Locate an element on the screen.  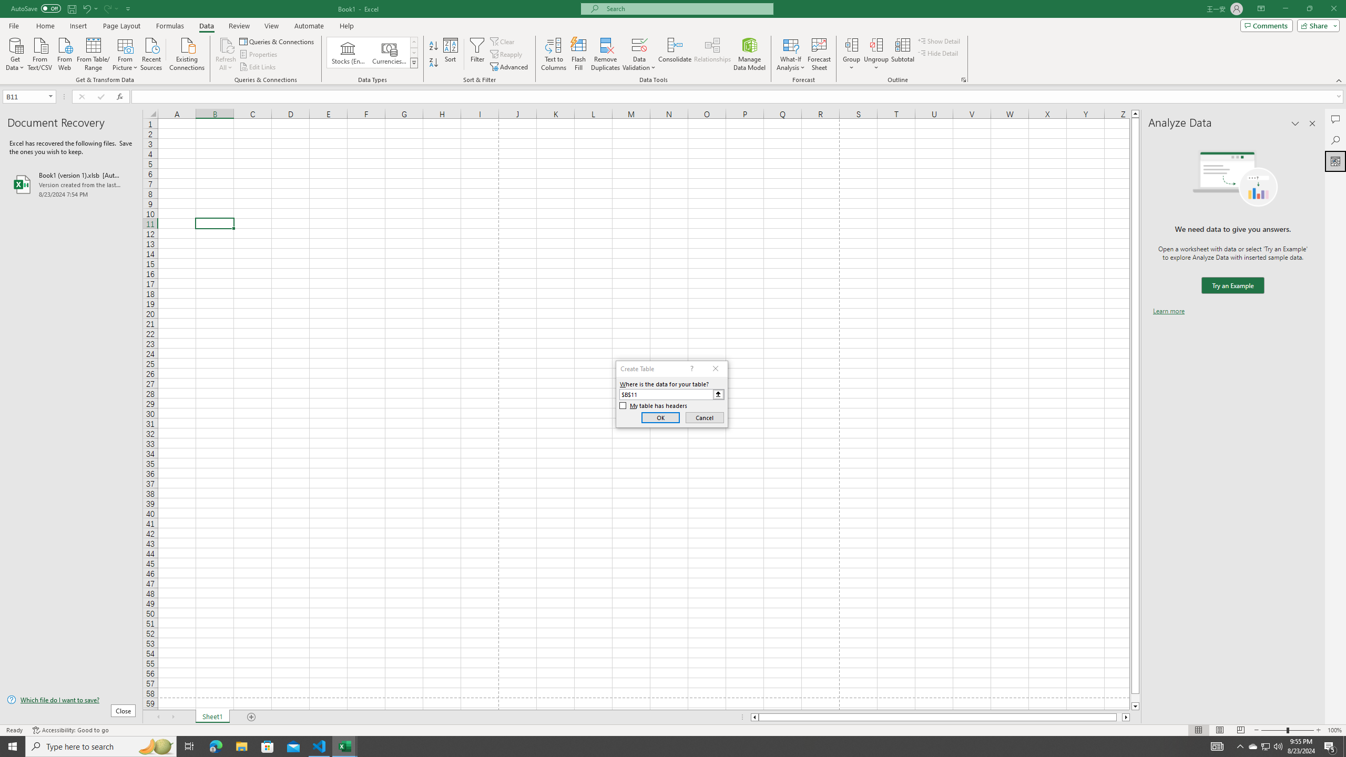
Data Validation... is located at coordinates (639, 45).